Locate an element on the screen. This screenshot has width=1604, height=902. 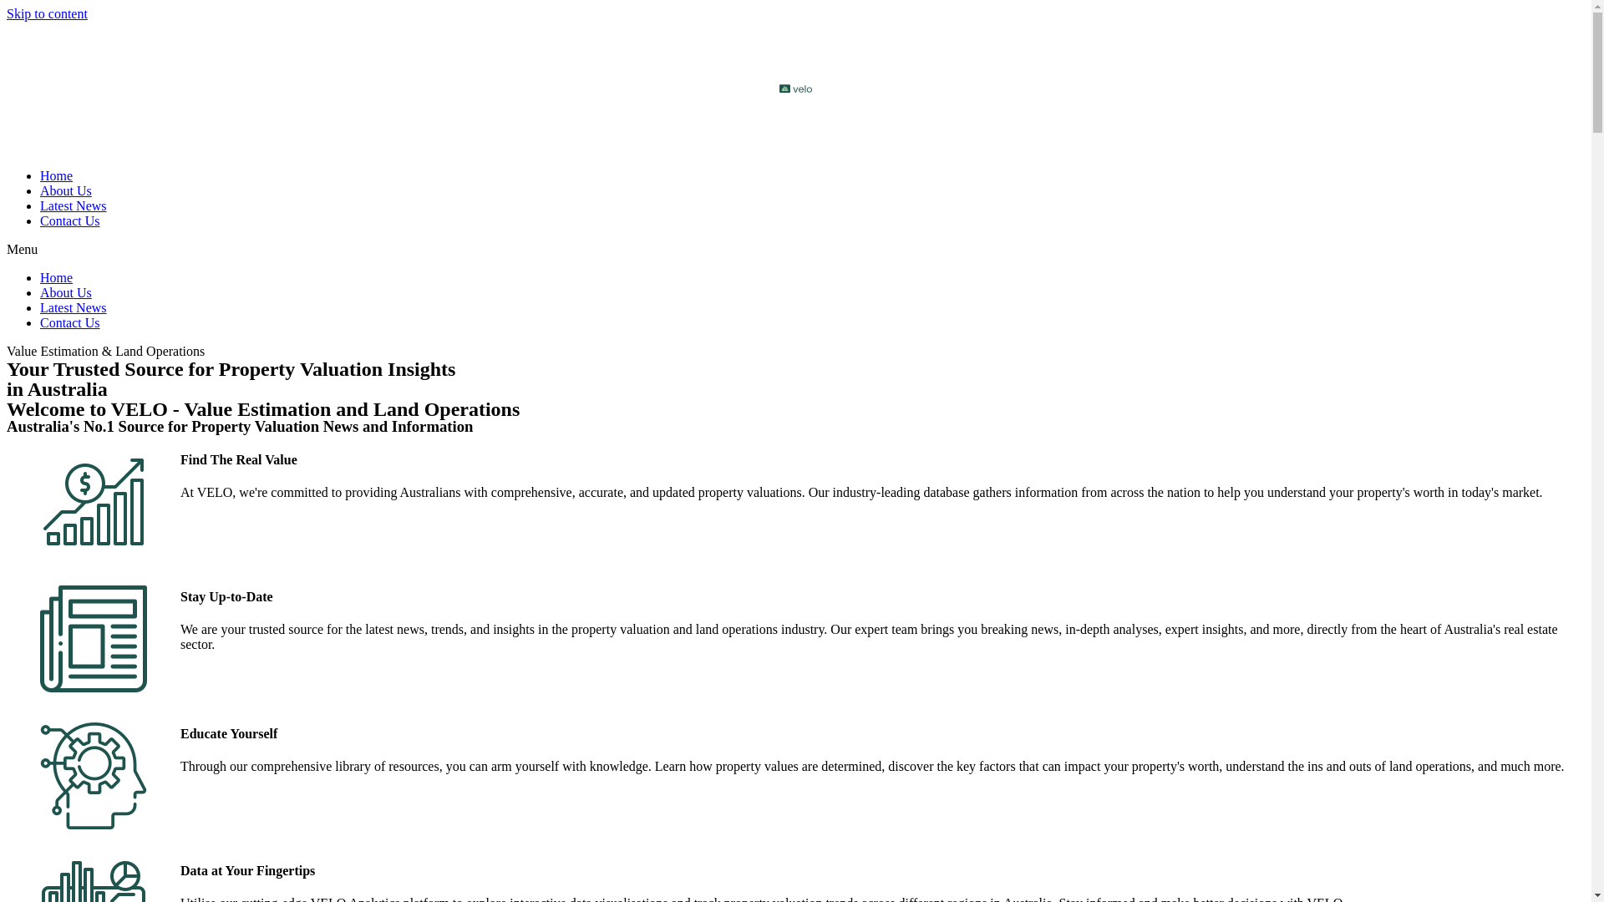
Latest News is located at coordinates (74, 205).